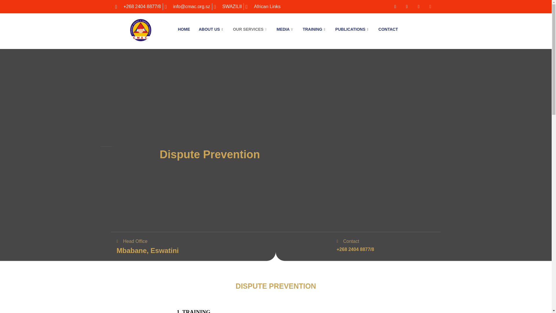 This screenshot has width=556, height=313. I want to click on SWAZILII, so click(228, 6).